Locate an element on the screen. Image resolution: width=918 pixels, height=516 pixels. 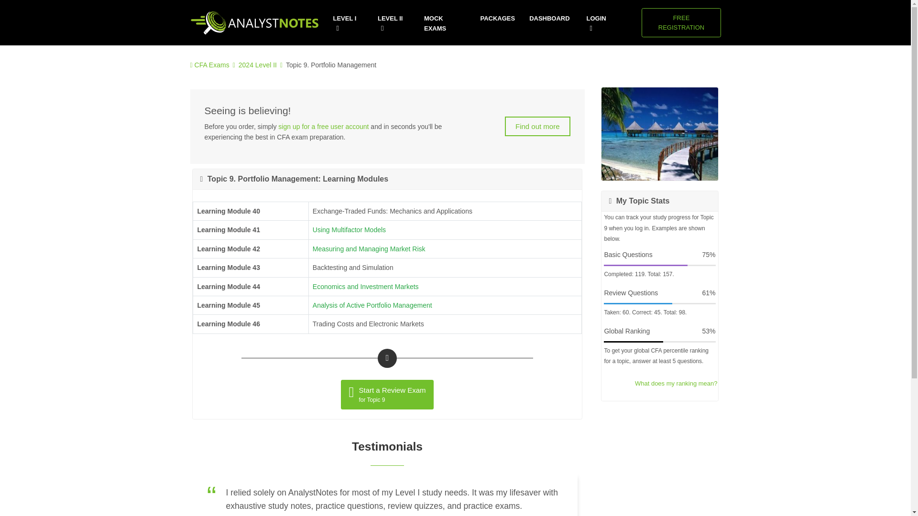
Find out more is located at coordinates (681, 22).